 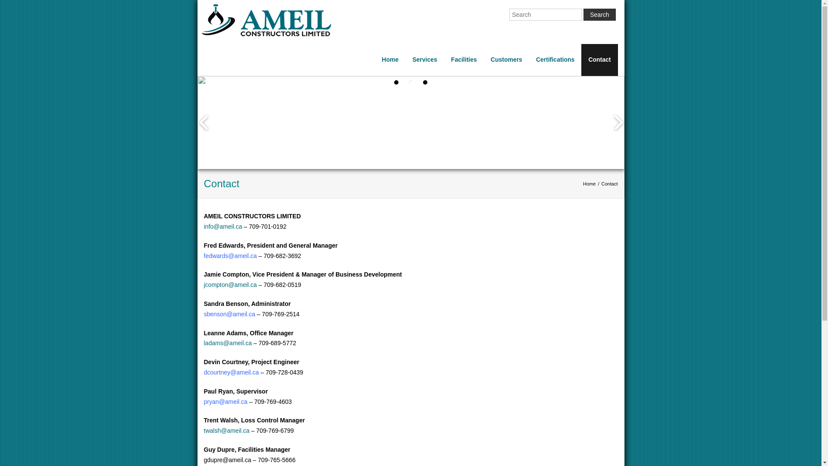 What do you see at coordinates (228, 343) in the screenshot?
I see `ladams@ameil.ca` at bounding box center [228, 343].